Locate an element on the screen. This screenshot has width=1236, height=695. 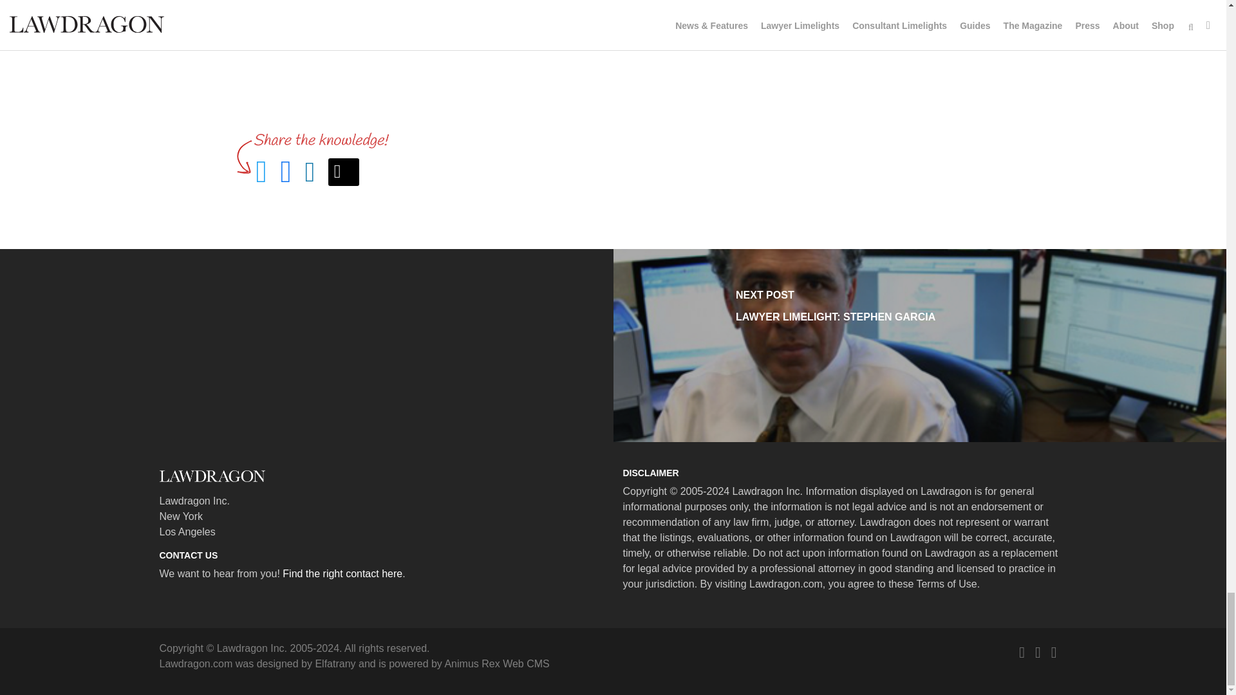
Facebook is located at coordinates (1038, 653).